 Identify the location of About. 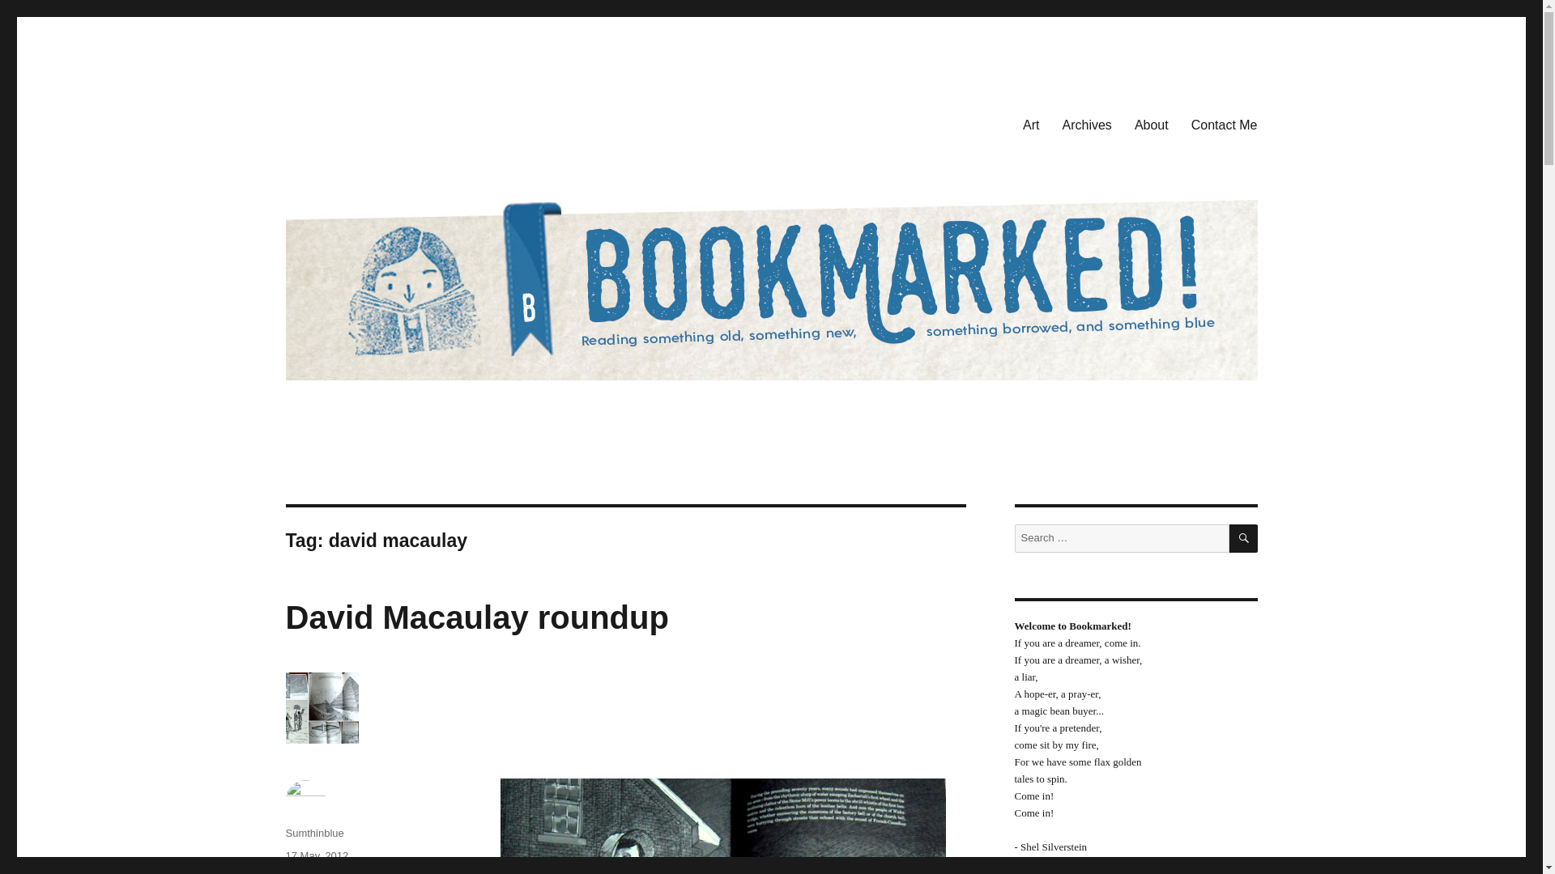
(1152, 124).